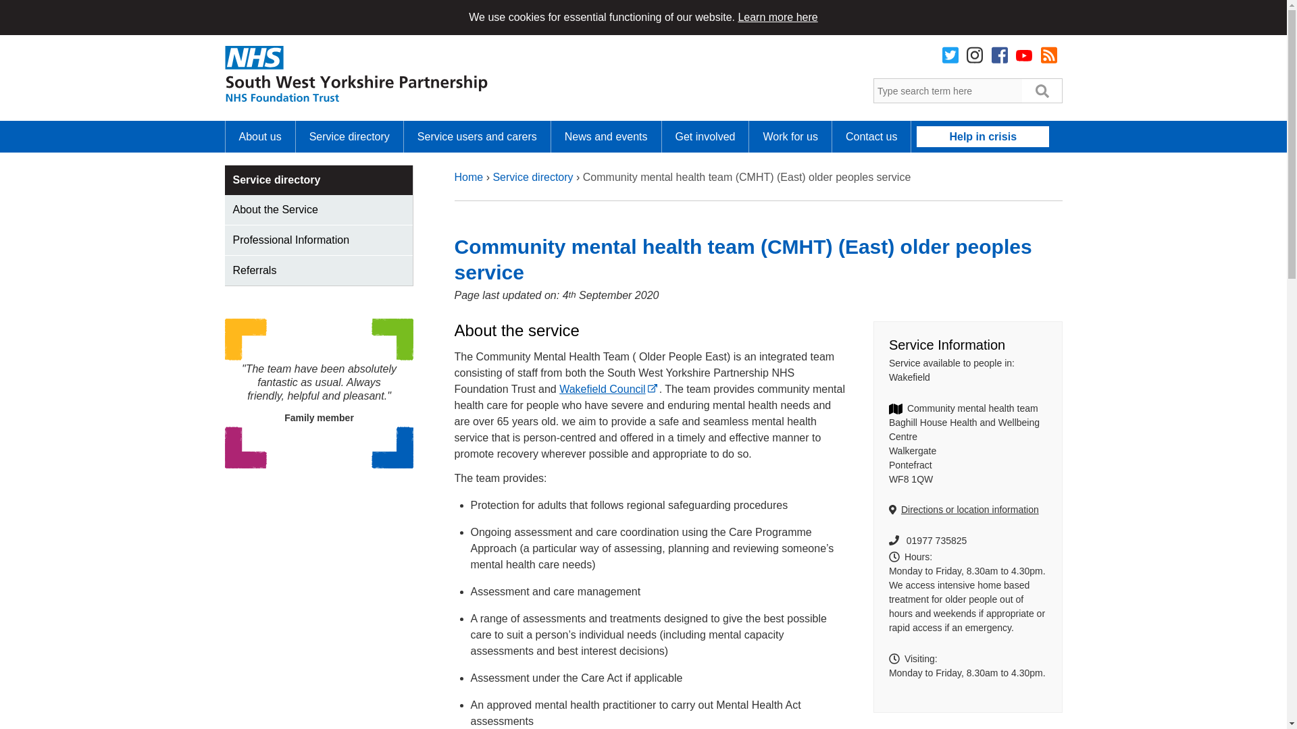  Describe the element at coordinates (1042, 90) in the screenshot. I see `Search Submit` at that location.